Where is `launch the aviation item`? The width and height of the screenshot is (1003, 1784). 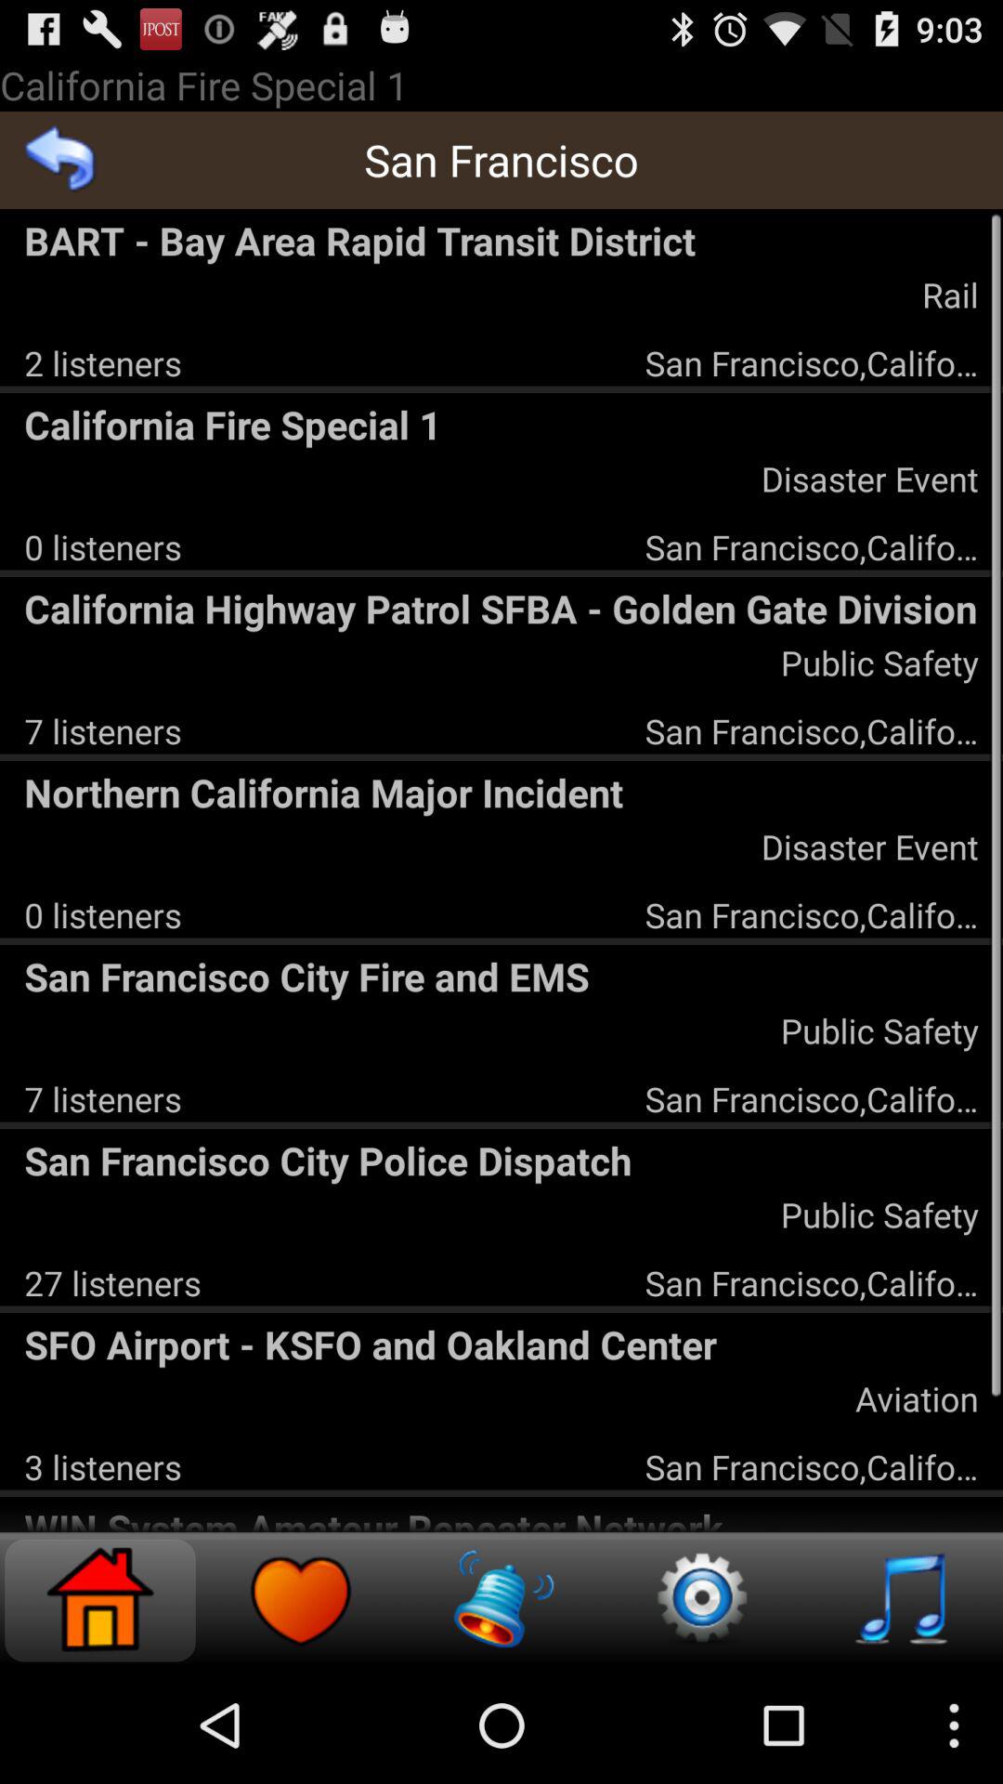
launch the aviation item is located at coordinates (917, 1398).